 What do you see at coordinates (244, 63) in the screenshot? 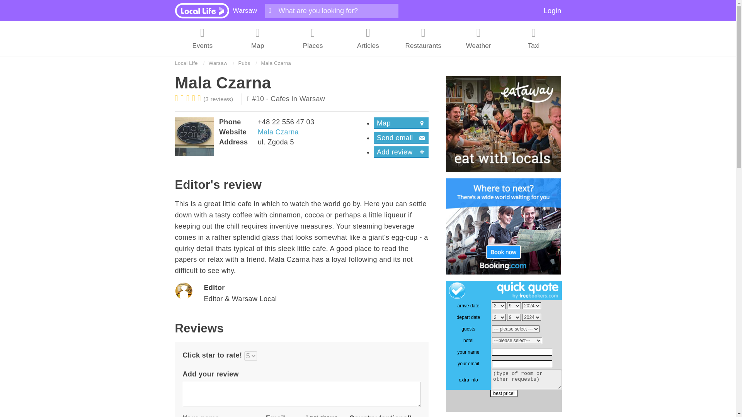
I see `Pubs` at bounding box center [244, 63].